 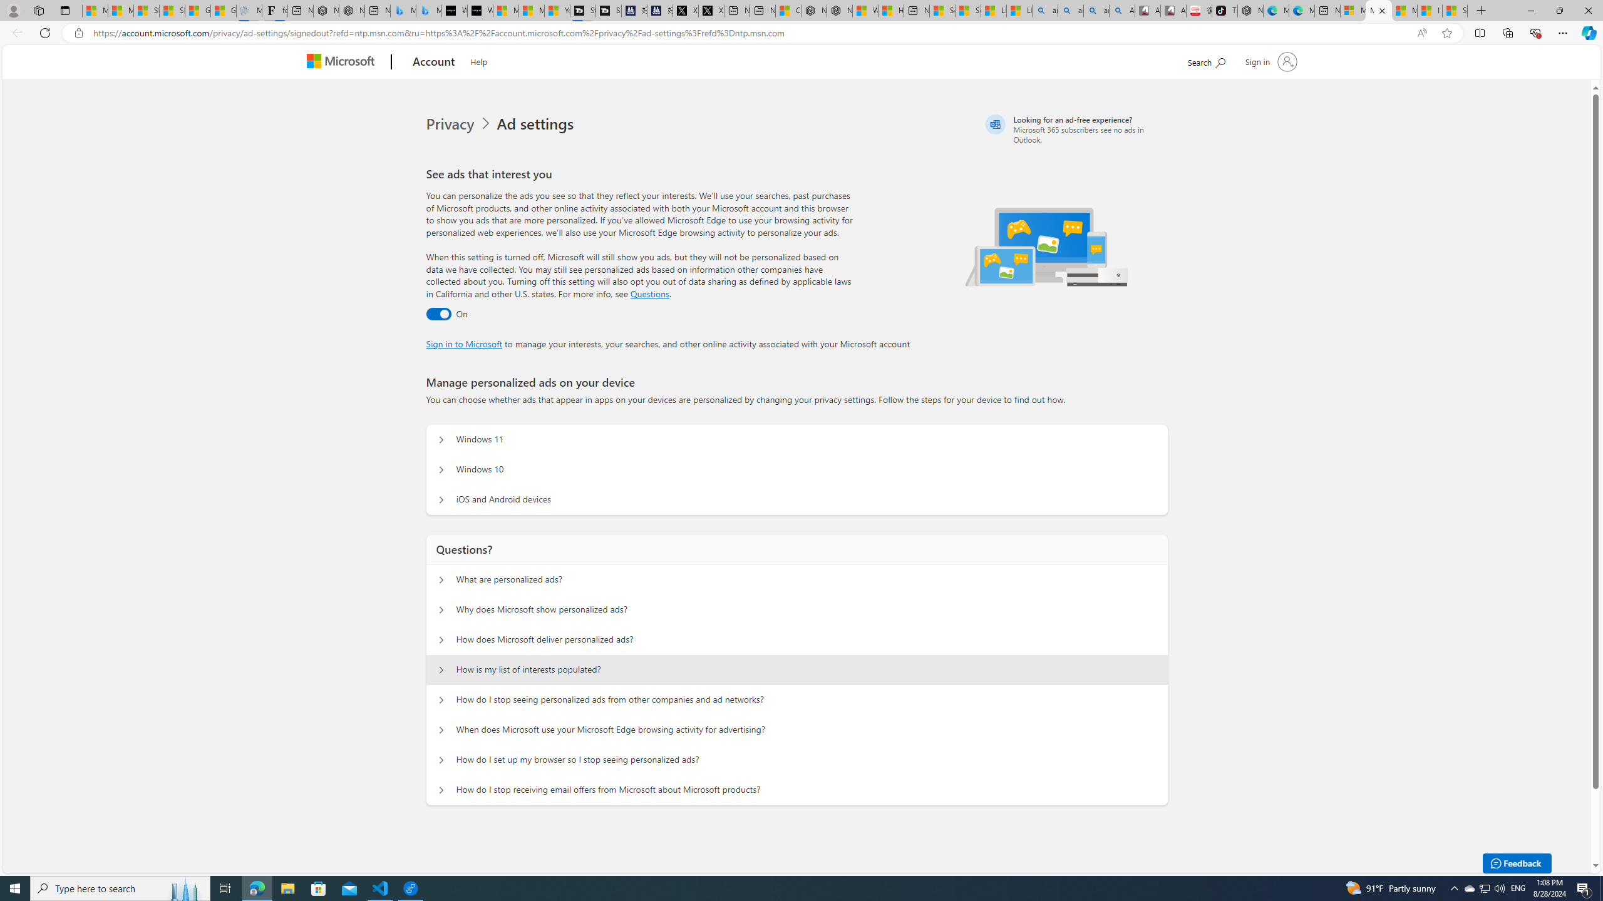 What do you see at coordinates (1122, 11) in the screenshot?
I see `Amazon Echo Robot - Search Images` at bounding box center [1122, 11].